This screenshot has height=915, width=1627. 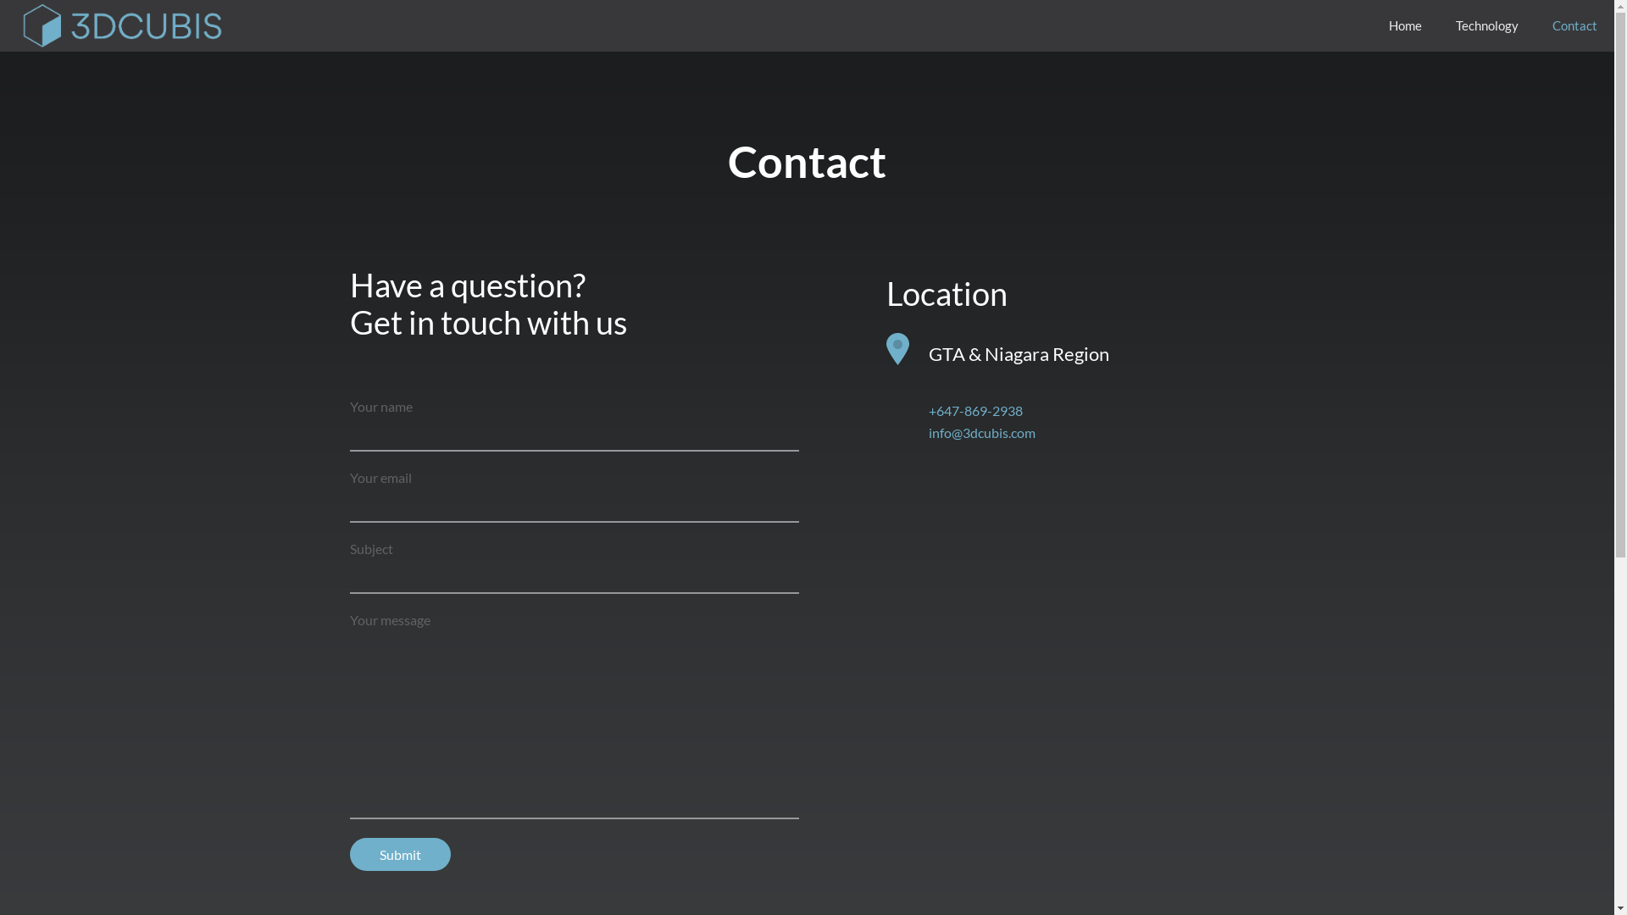 I want to click on Submit, so click(x=400, y=854).